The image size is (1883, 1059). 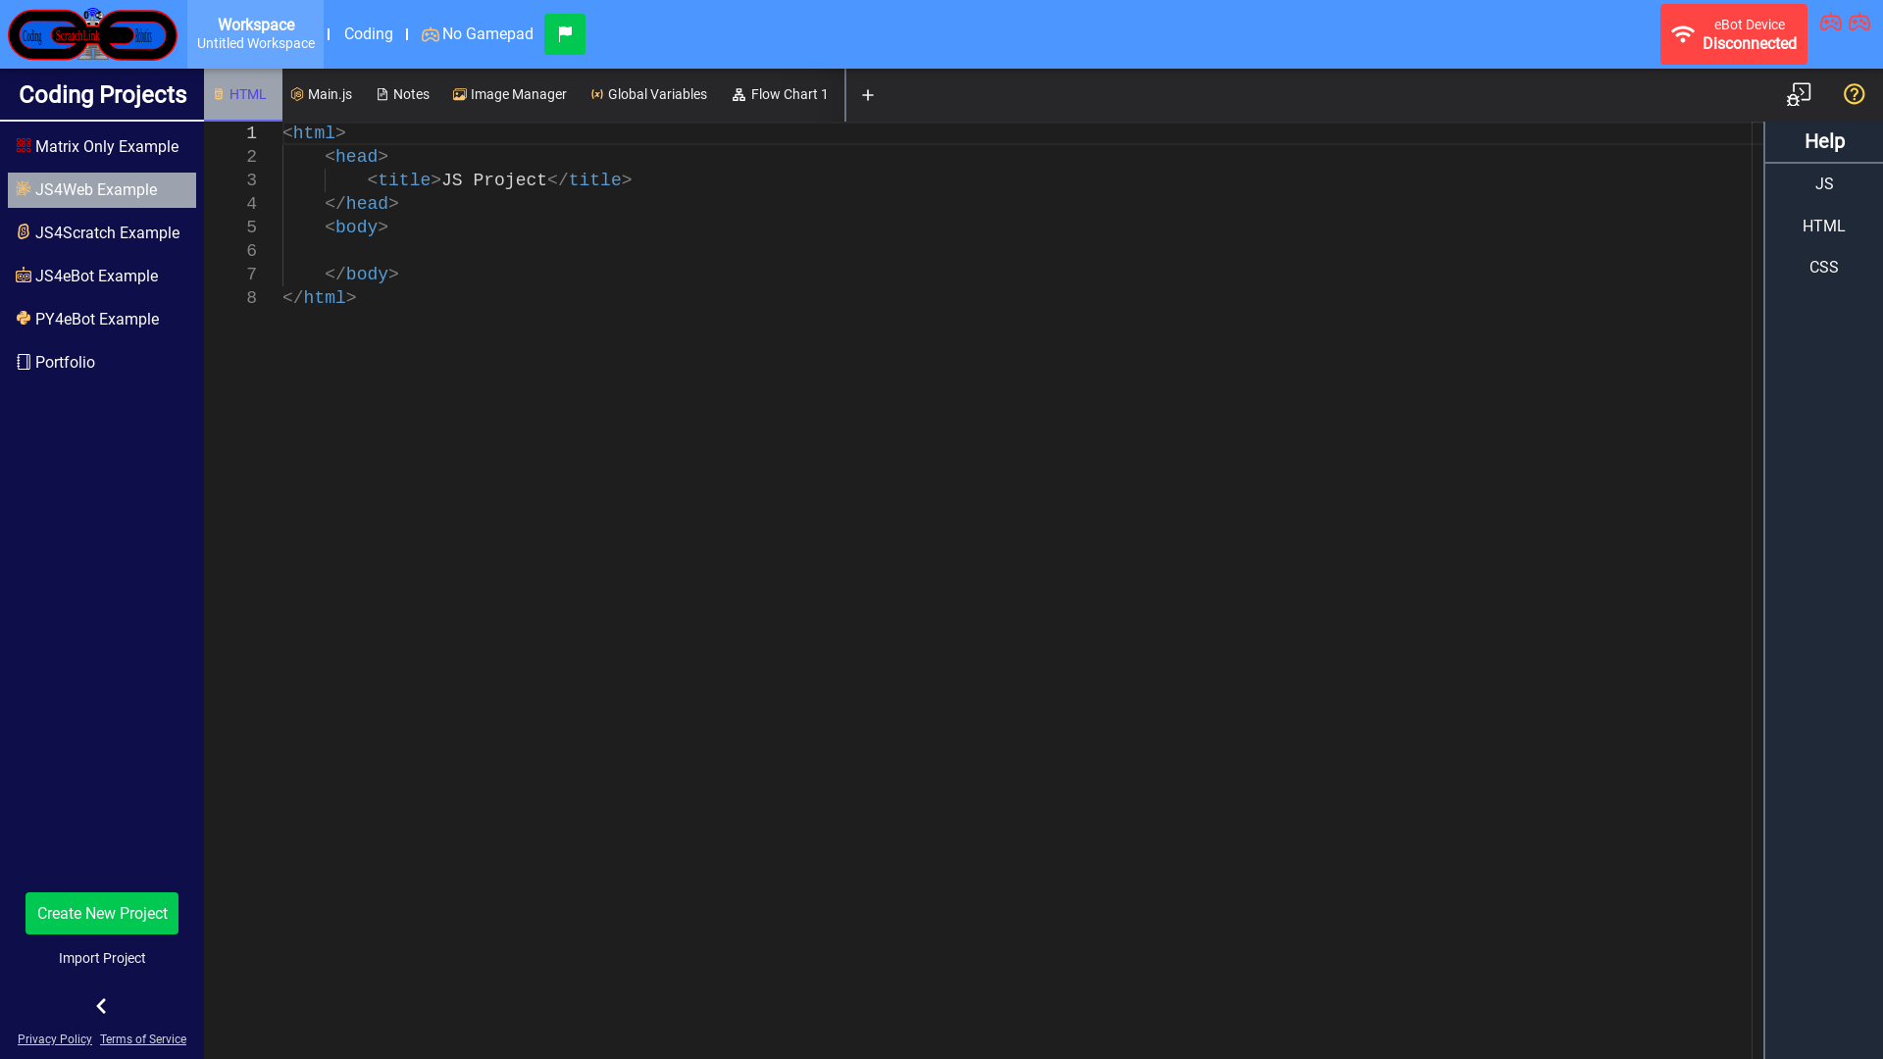 What do you see at coordinates (477, 34) in the screenshot?
I see `No Gamepad` at bounding box center [477, 34].